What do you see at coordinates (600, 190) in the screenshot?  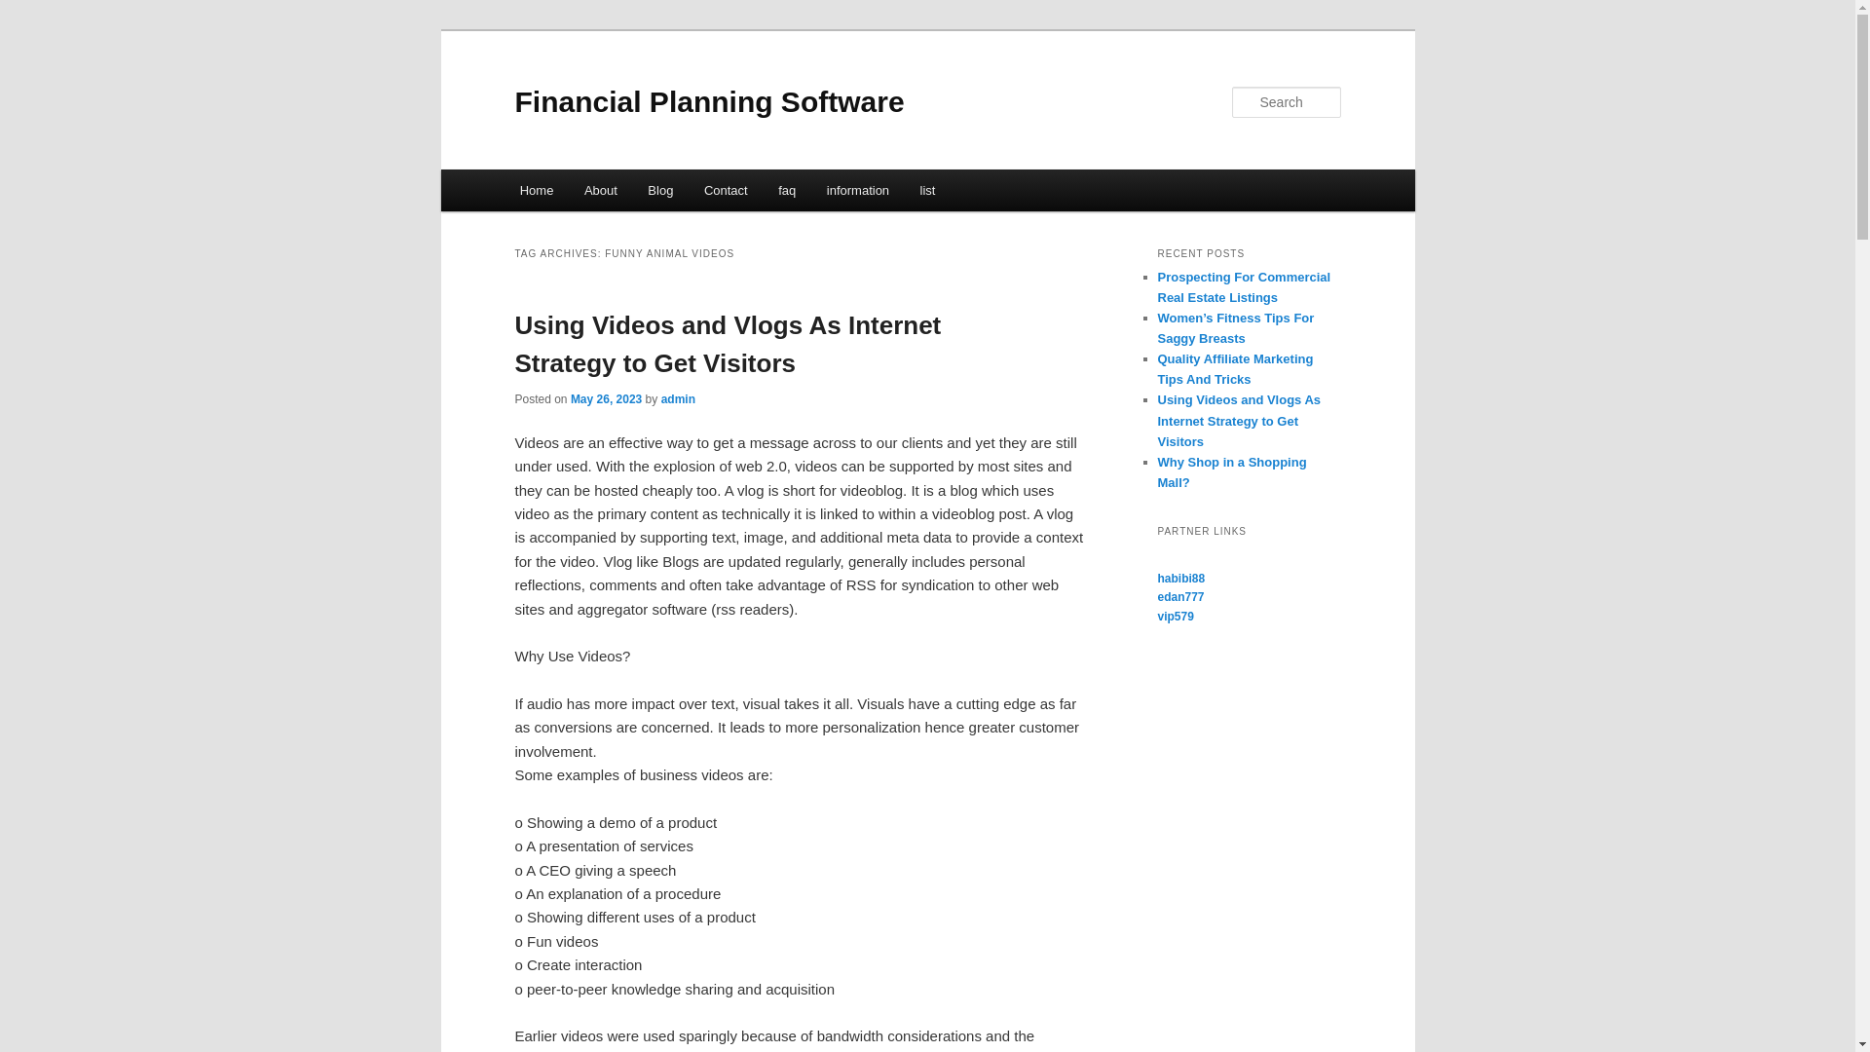 I see `About` at bounding box center [600, 190].